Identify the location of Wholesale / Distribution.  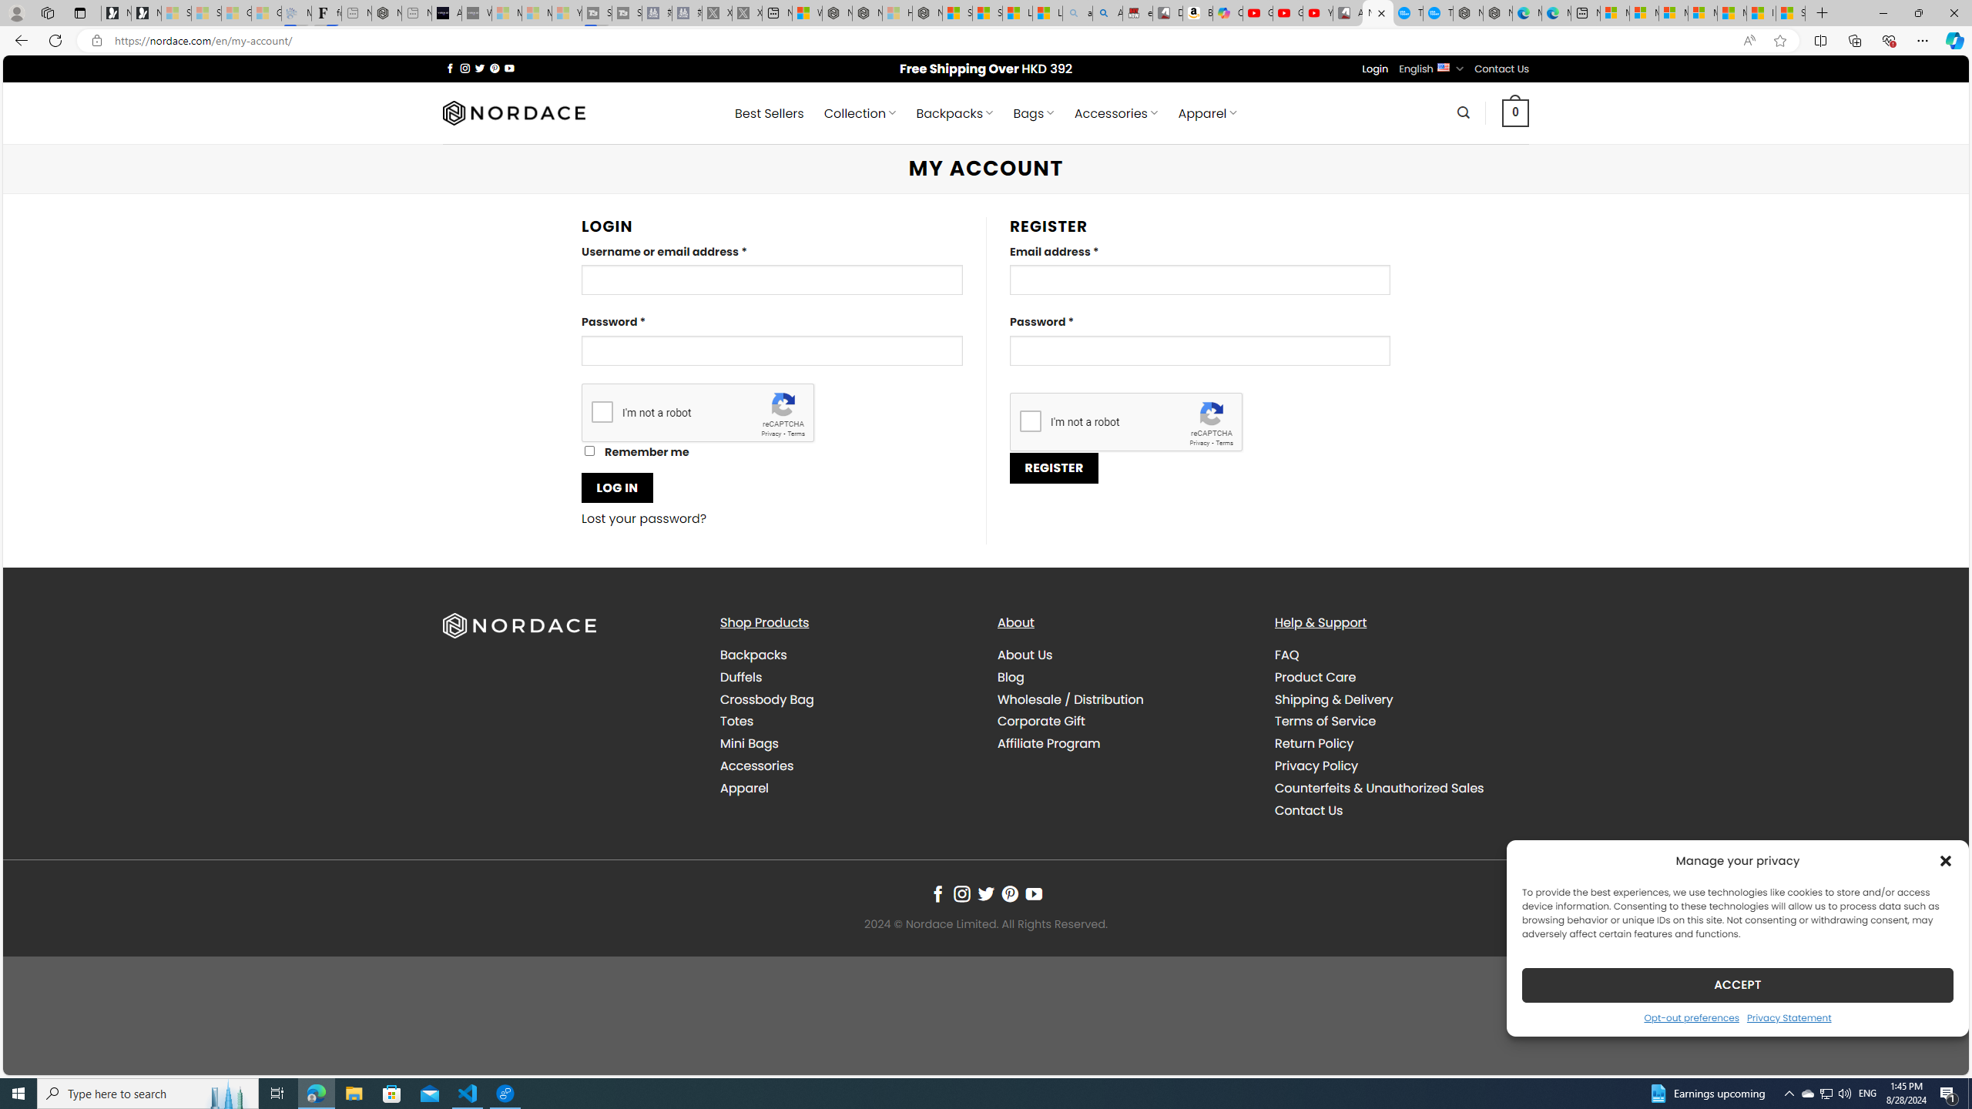
(1125, 699).